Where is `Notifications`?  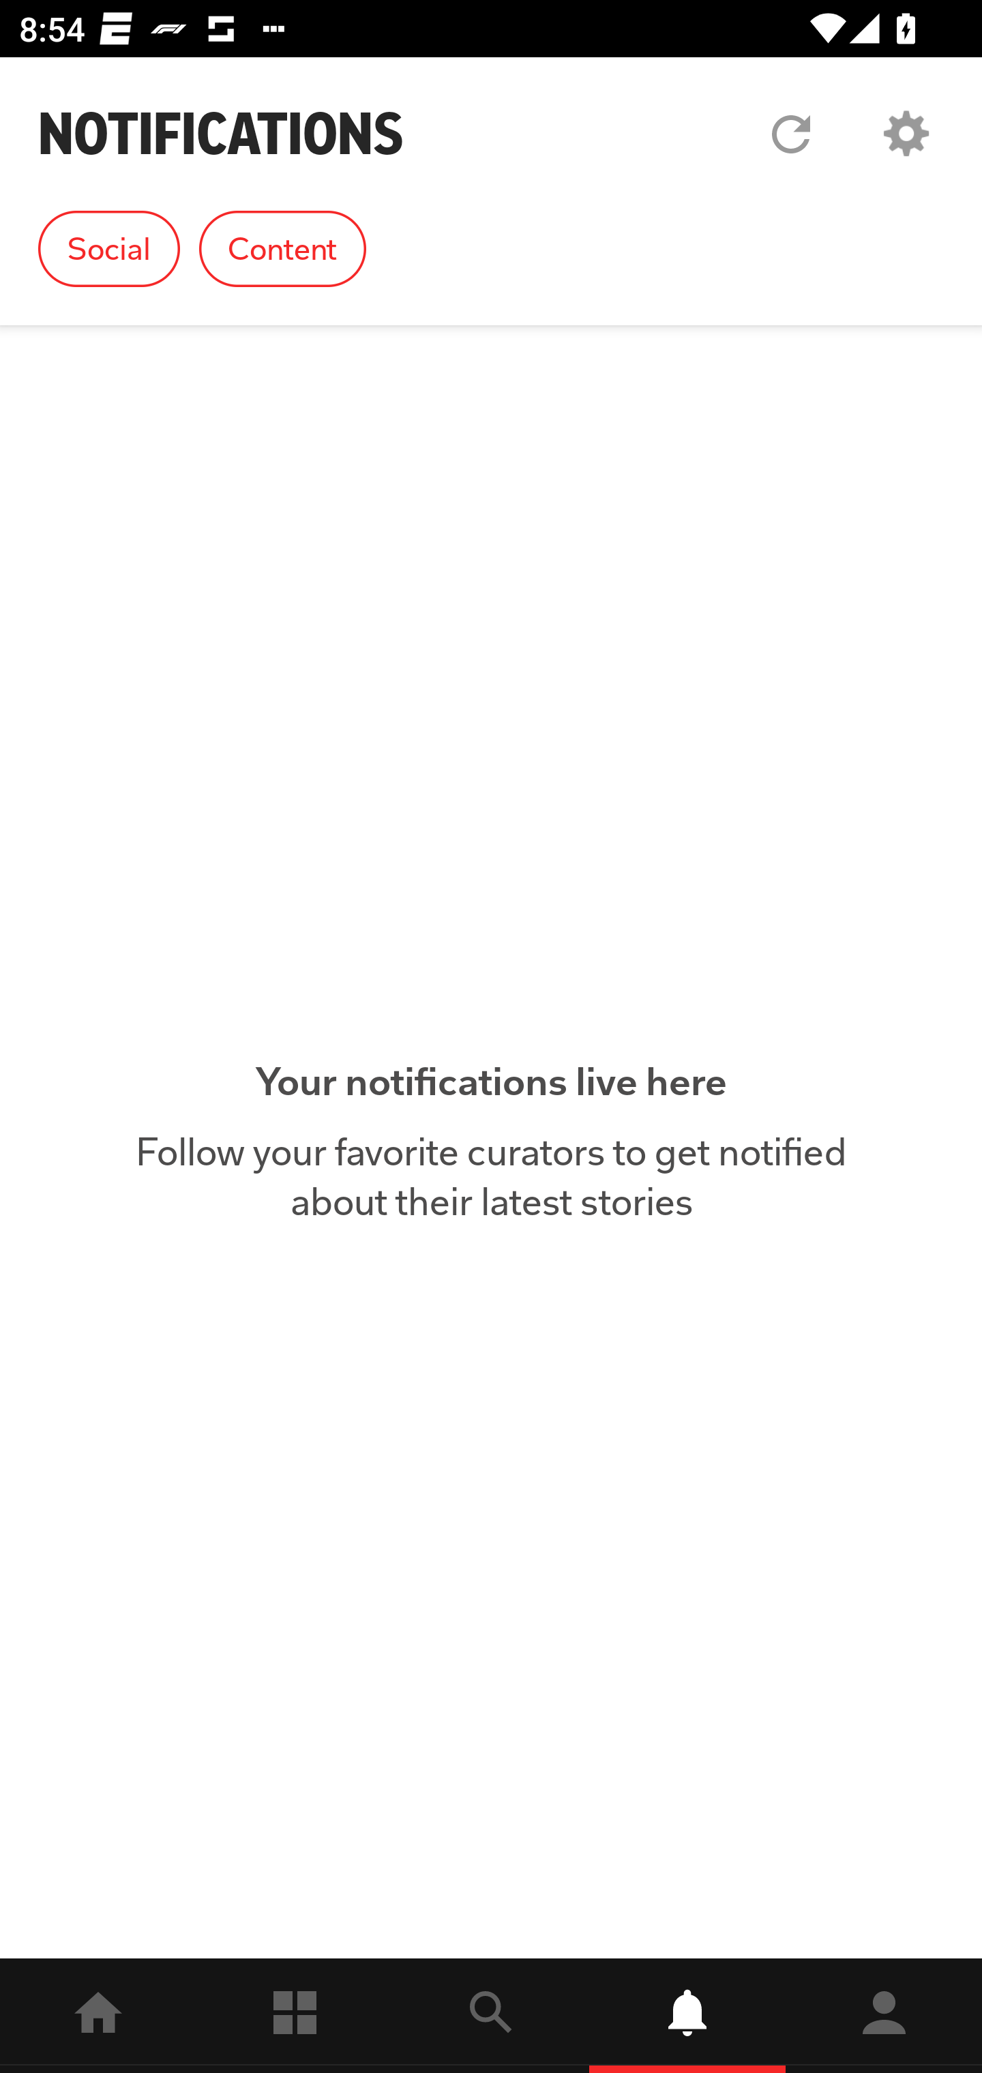 Notifications is located at coordinates (687, 2016).